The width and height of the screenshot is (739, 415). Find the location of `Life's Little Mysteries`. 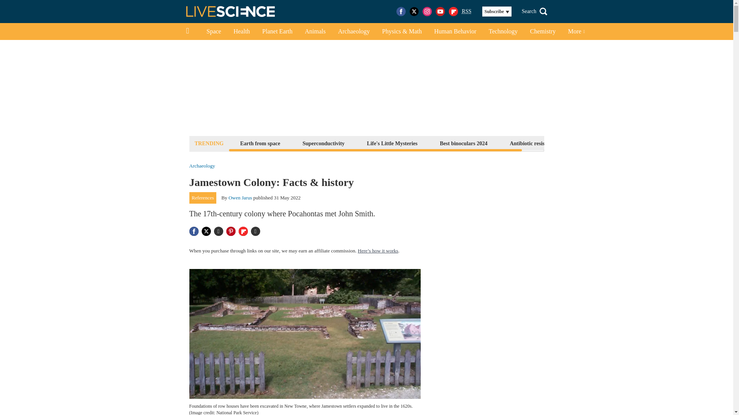

Life's Little Mysteries is located at coordinates (392, 143).